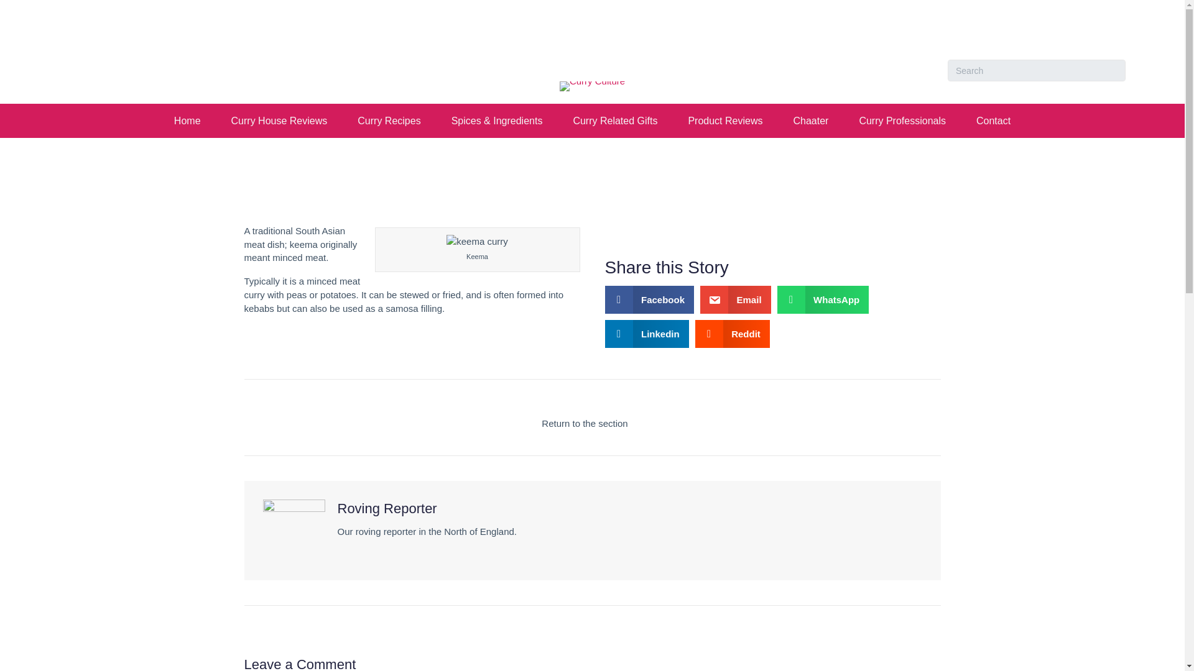 The height and width of the screenshot is (671, 1194). I want to click on keema curry , so click(478, 241).